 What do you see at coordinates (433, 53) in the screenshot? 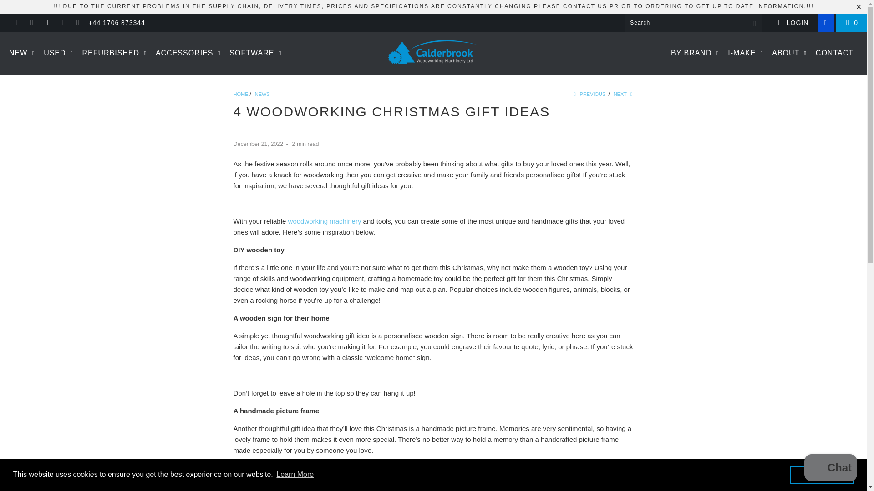
I see `Calderbrook` at bounding box center [433, 53].